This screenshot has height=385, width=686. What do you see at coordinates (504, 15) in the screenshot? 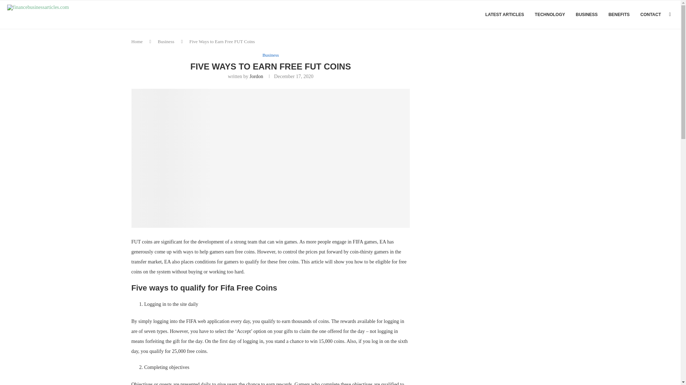
I see `LATEST ARTICLES` at bounding box center [504, 15].